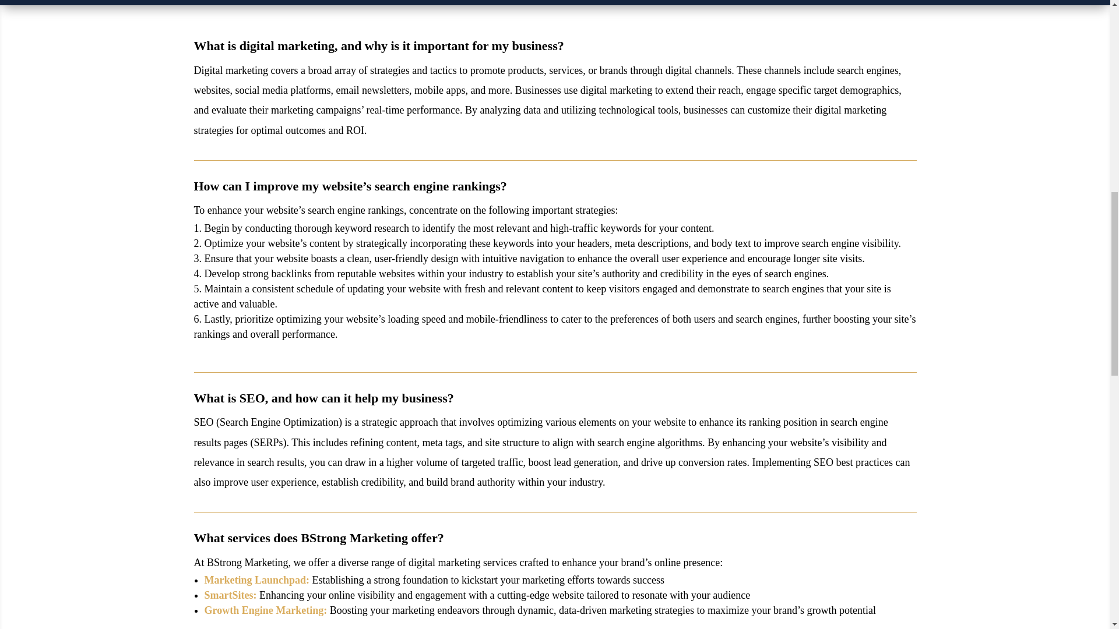 The height and width of the screenshot is (629, 1119). Describe the element at coordinates (266, 610) in the screenshot. I see `Growth Engine Marketing: ` at that location.